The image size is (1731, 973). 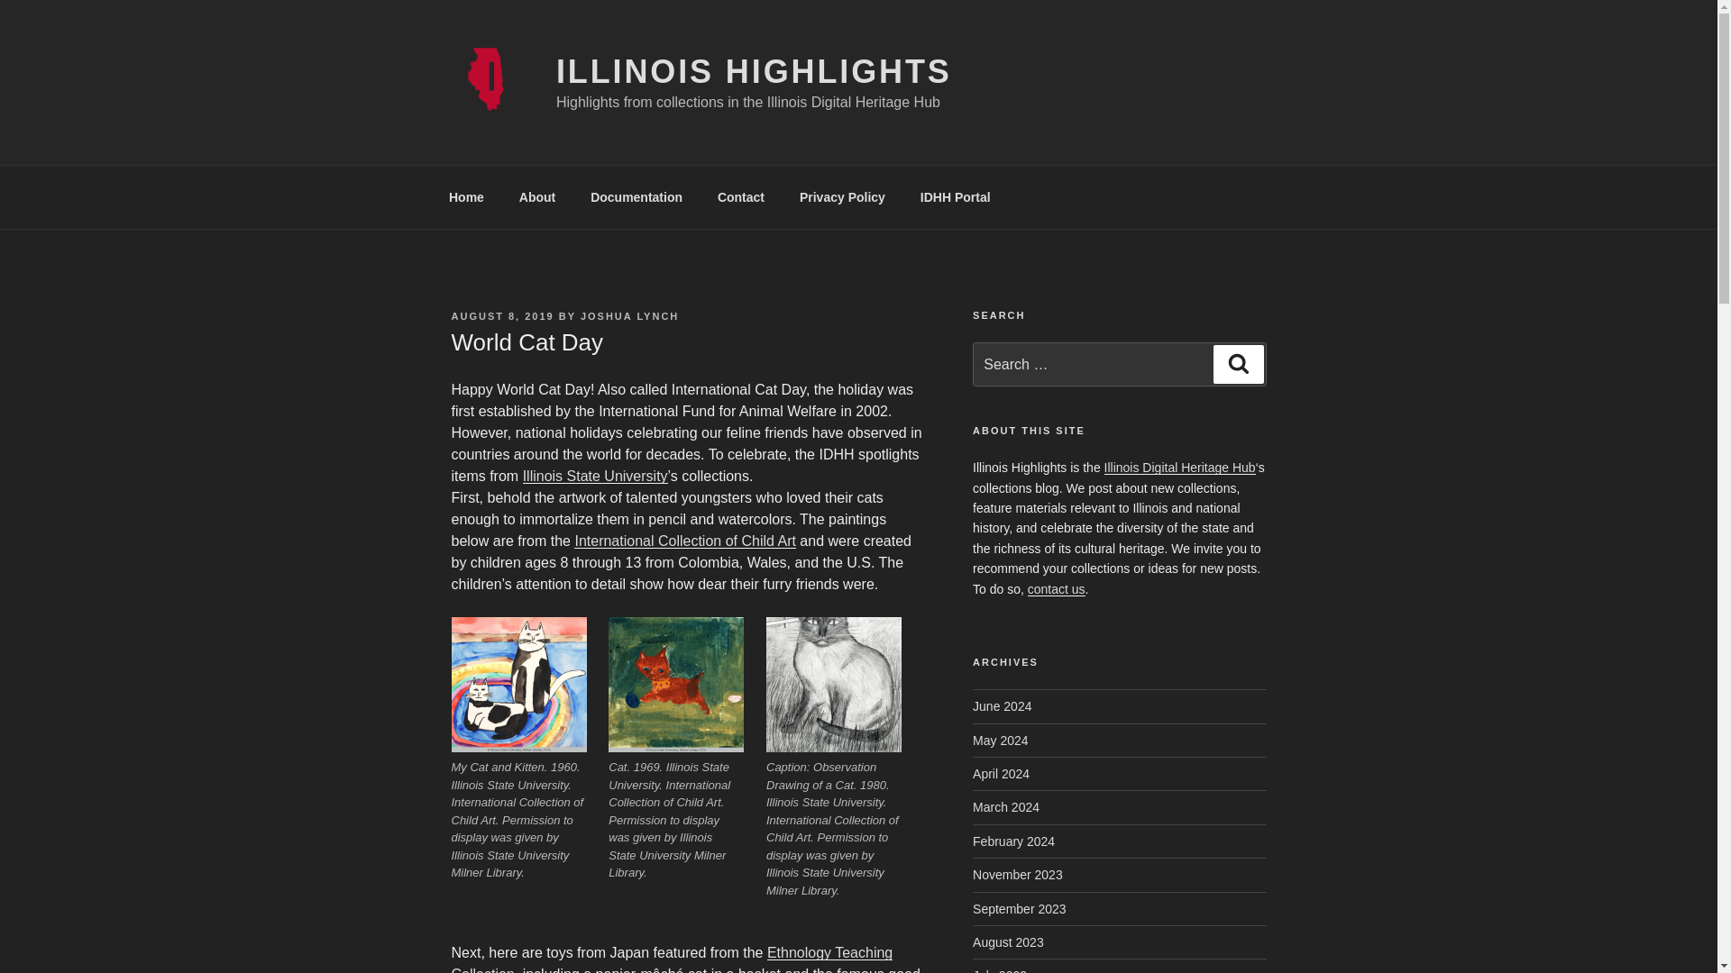 I want to click on Search, so click(x=1238, y=364).